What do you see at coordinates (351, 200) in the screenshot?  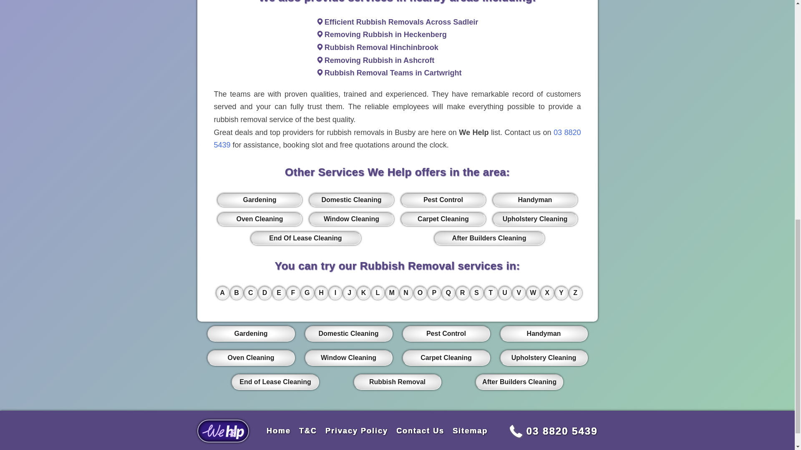 I see `Domestic Cleaning` at bounding box center [351, 200].